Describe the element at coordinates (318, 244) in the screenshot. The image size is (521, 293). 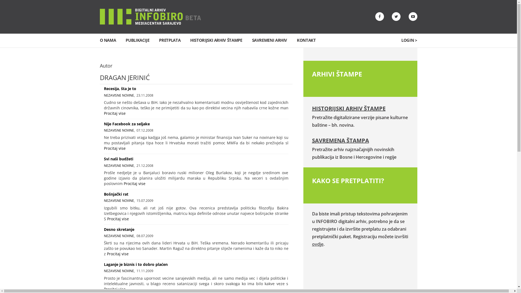
I see `ovdje` at that location.